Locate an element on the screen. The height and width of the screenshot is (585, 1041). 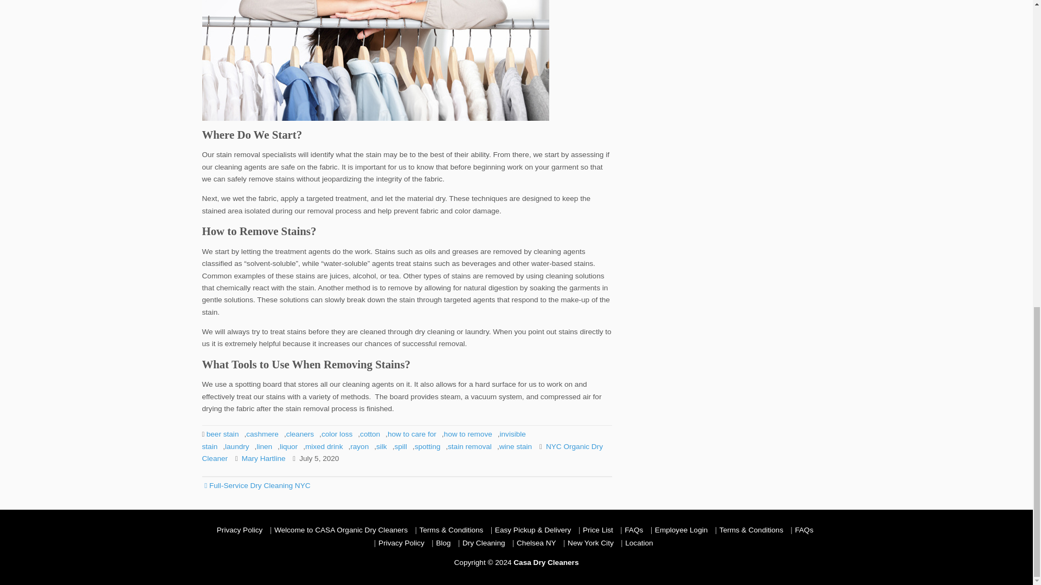
cotton is located at coordinates (370, 433).